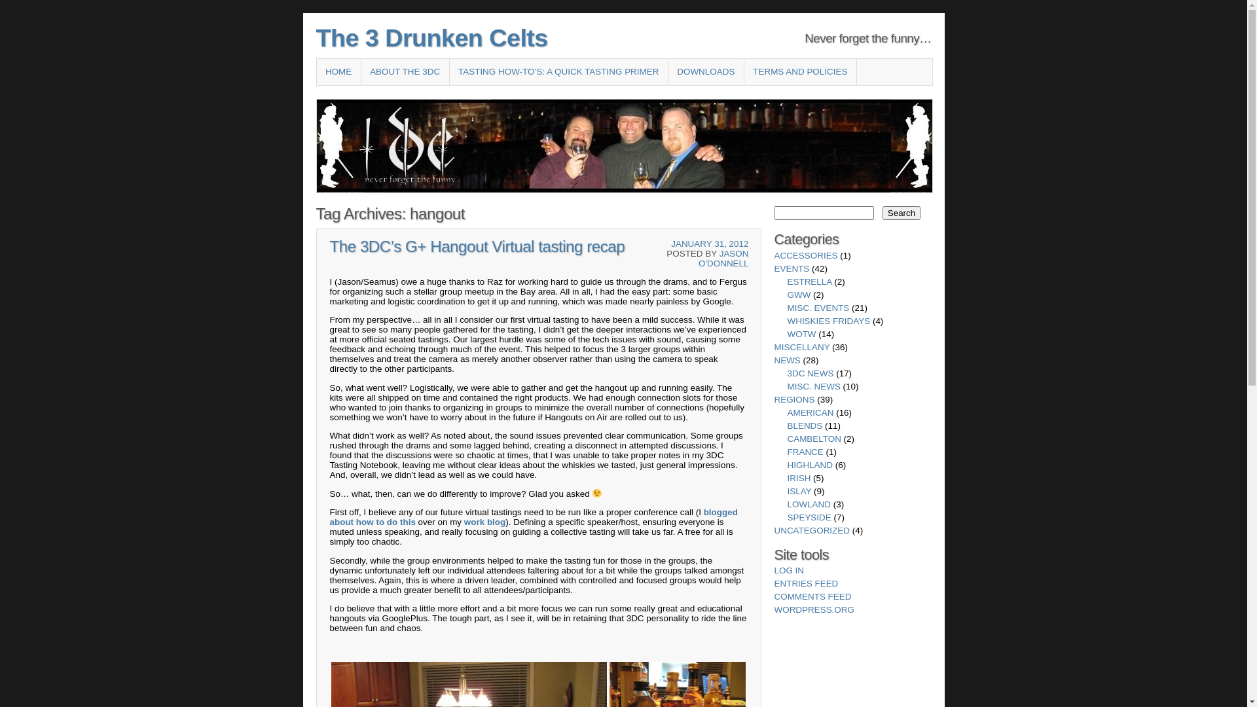 Image resolution: width=1257 pixels, height=707 pixels. I want to click on WOTW, so click(801, 334).